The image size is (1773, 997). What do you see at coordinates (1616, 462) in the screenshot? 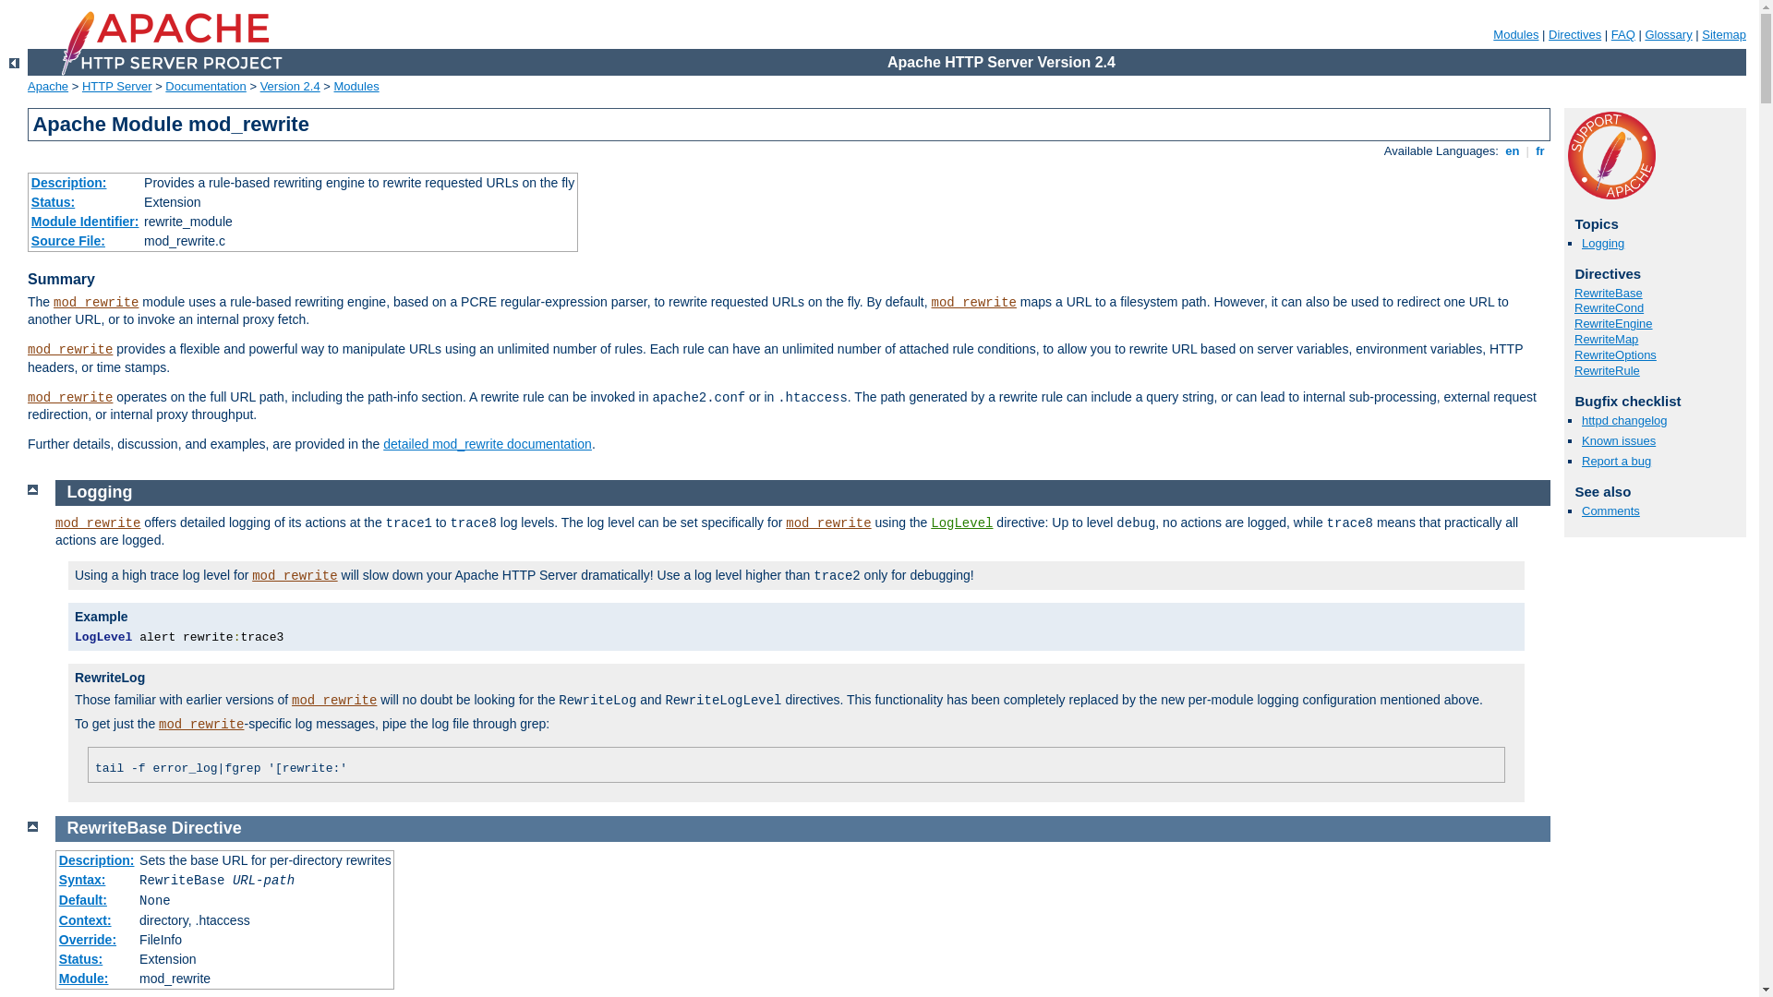
I see `Report a bug` at bounding box center [1616, 462].